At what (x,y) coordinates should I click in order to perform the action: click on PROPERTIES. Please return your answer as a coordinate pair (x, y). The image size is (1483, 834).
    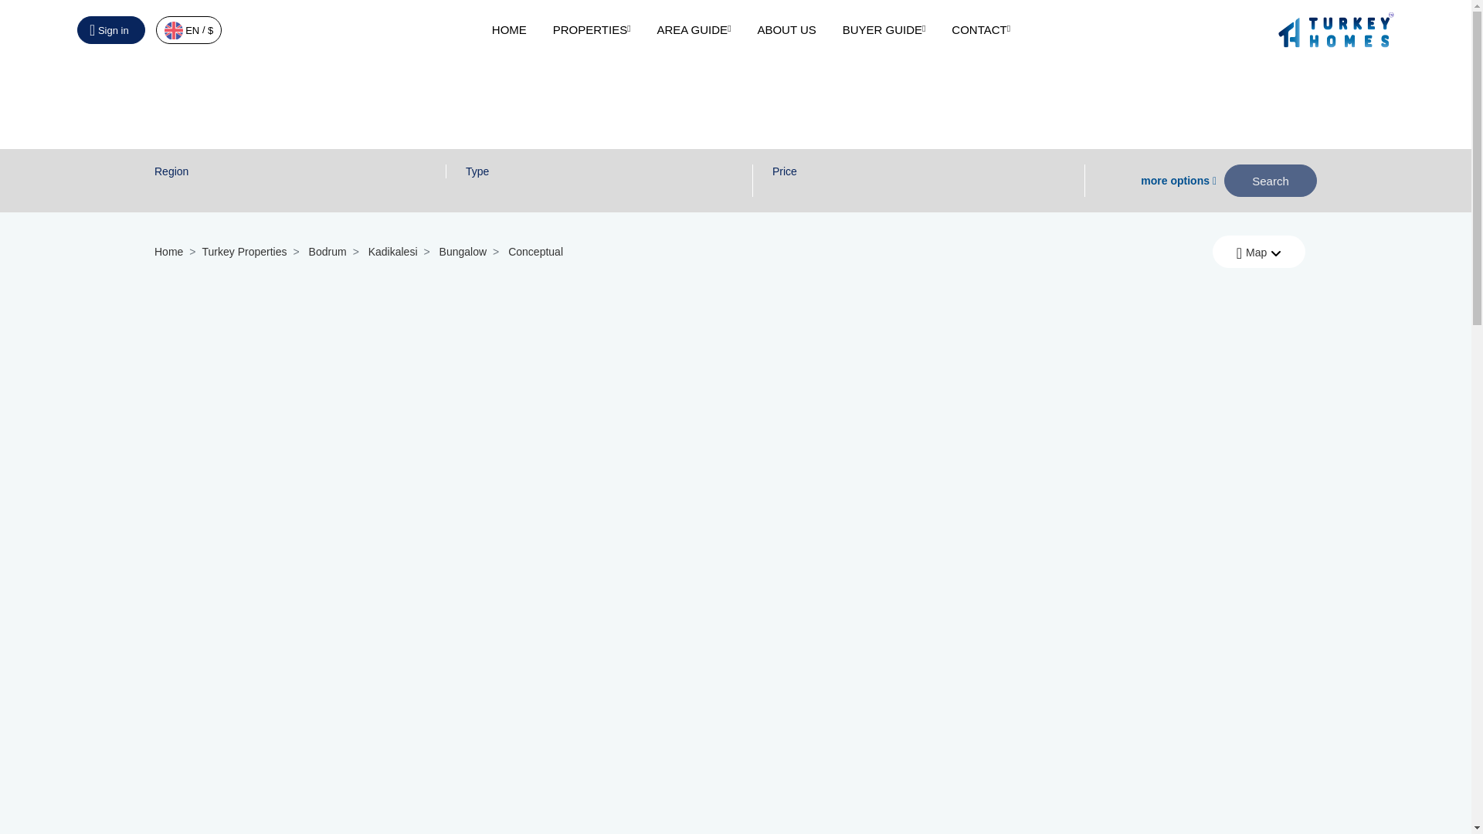
    Looking at the image, I should click on (592, 29).